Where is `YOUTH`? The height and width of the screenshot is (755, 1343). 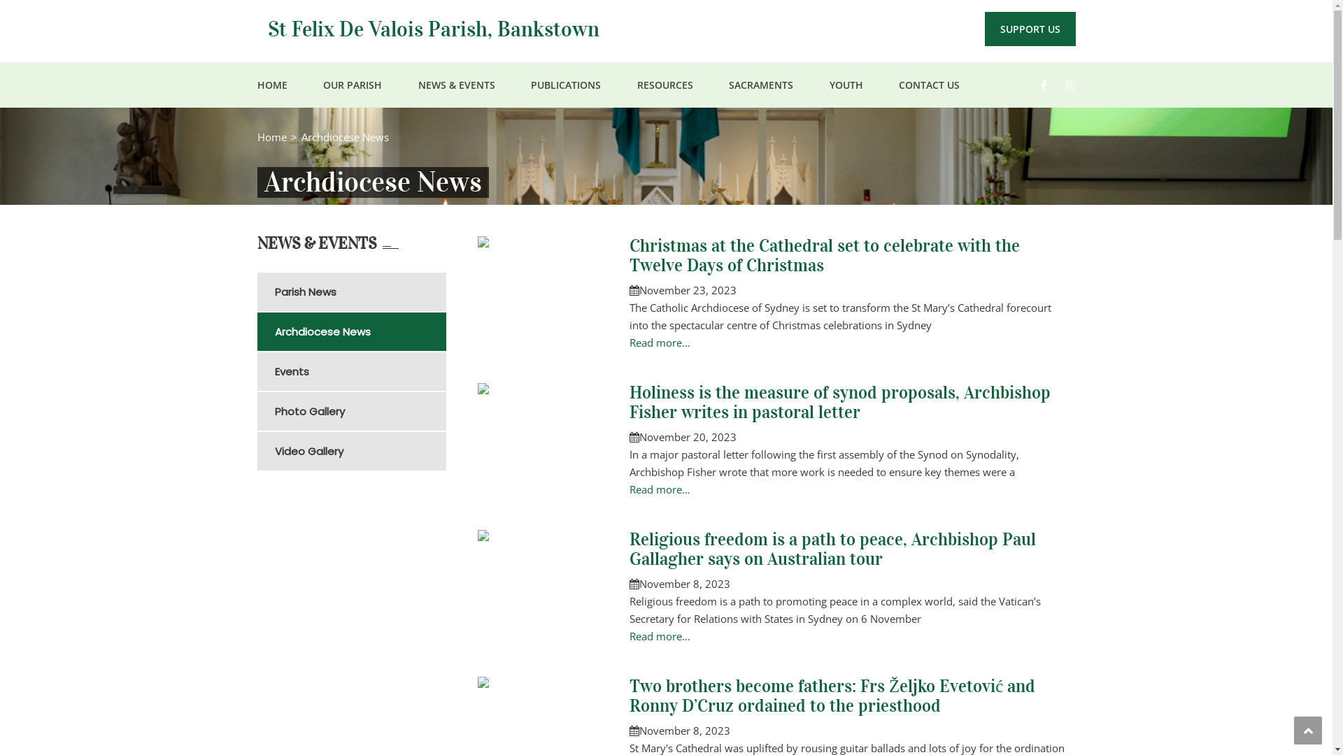 YOUTH is located at coordinates (846, 85).